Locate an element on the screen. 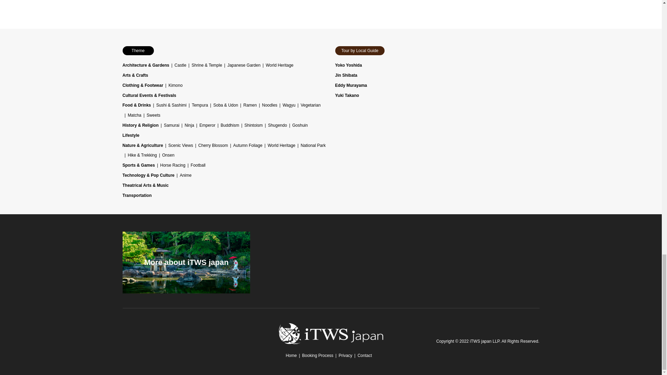 The image size is (667, 375). World Heritage is located at coordinates (279, 65).